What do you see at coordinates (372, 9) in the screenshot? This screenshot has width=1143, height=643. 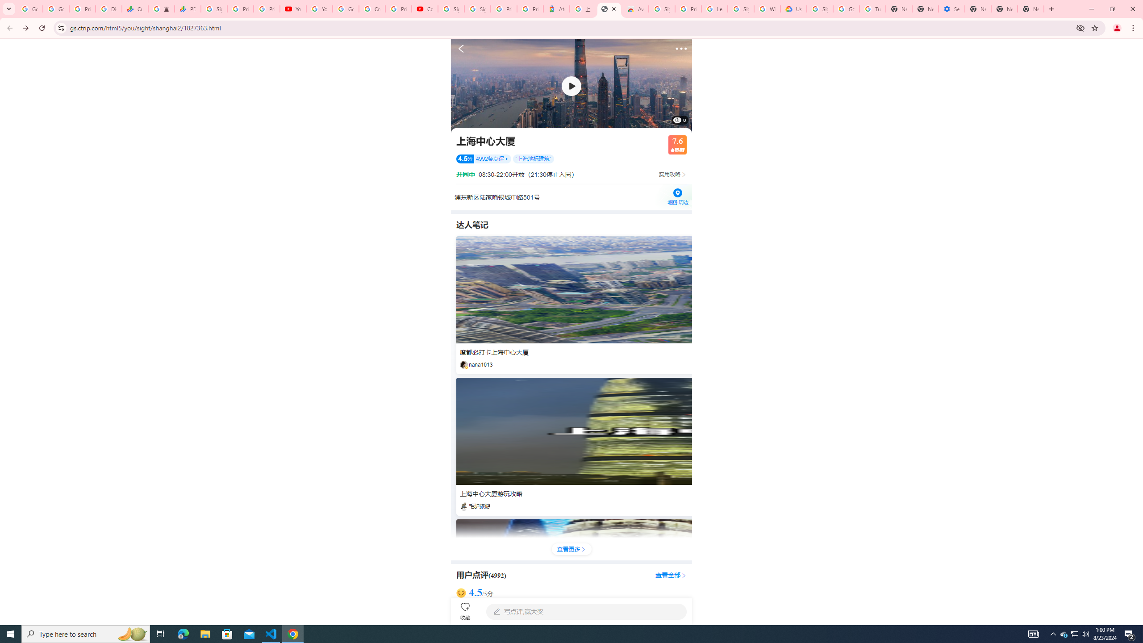 I see `Create your Google Account` at bounding box center [372, 9].